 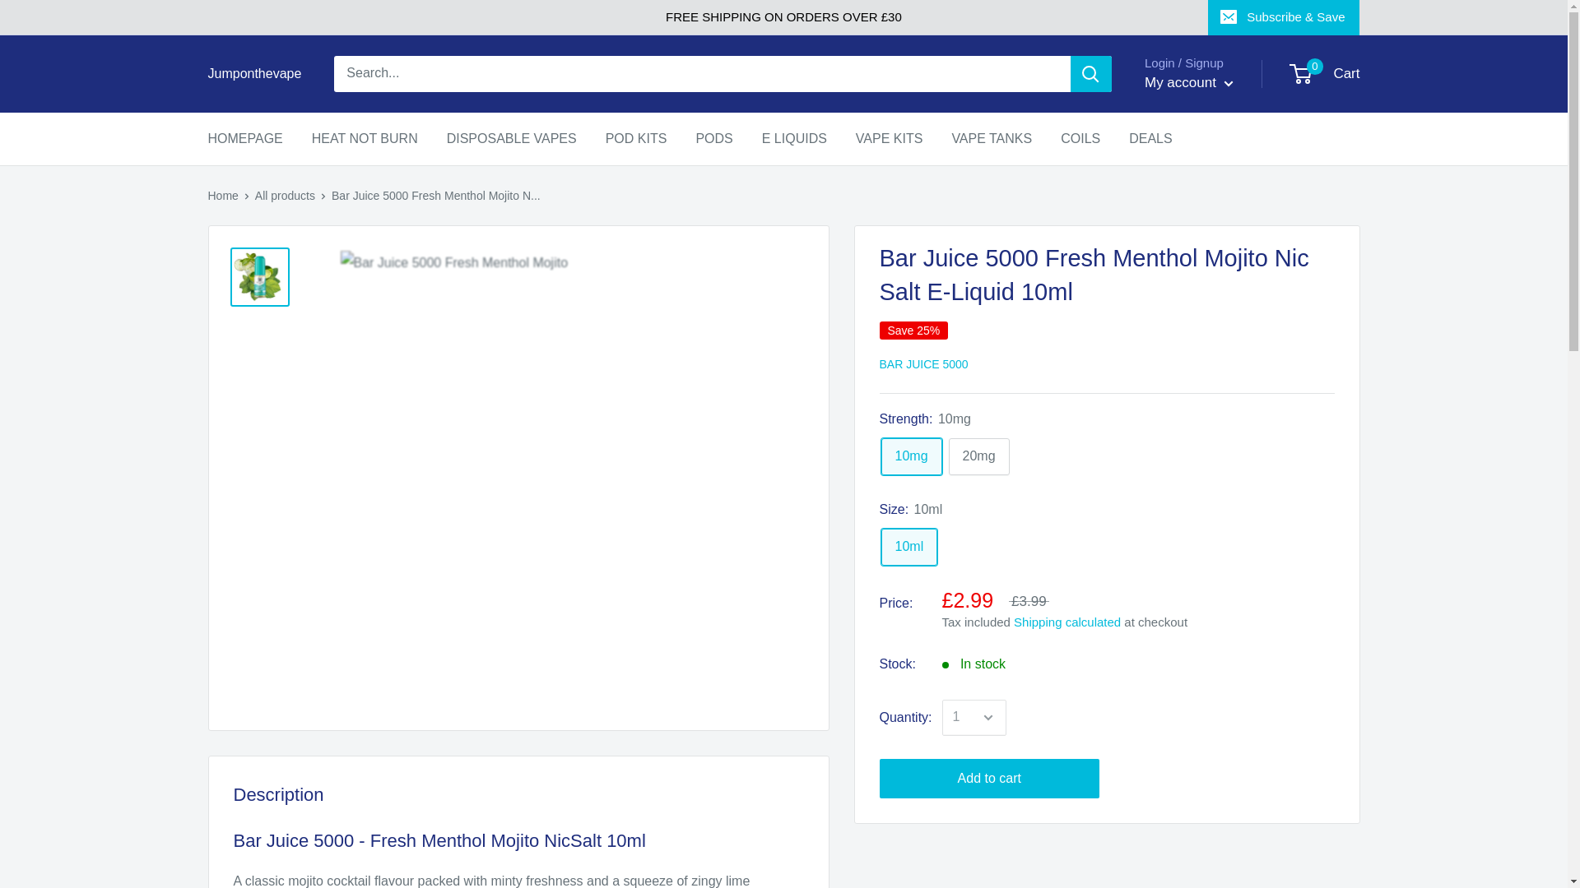 What do you see at coordinates (793, 138) in the screenshot?
I see `E LIQUIDS` at bounding box center [793, 138].